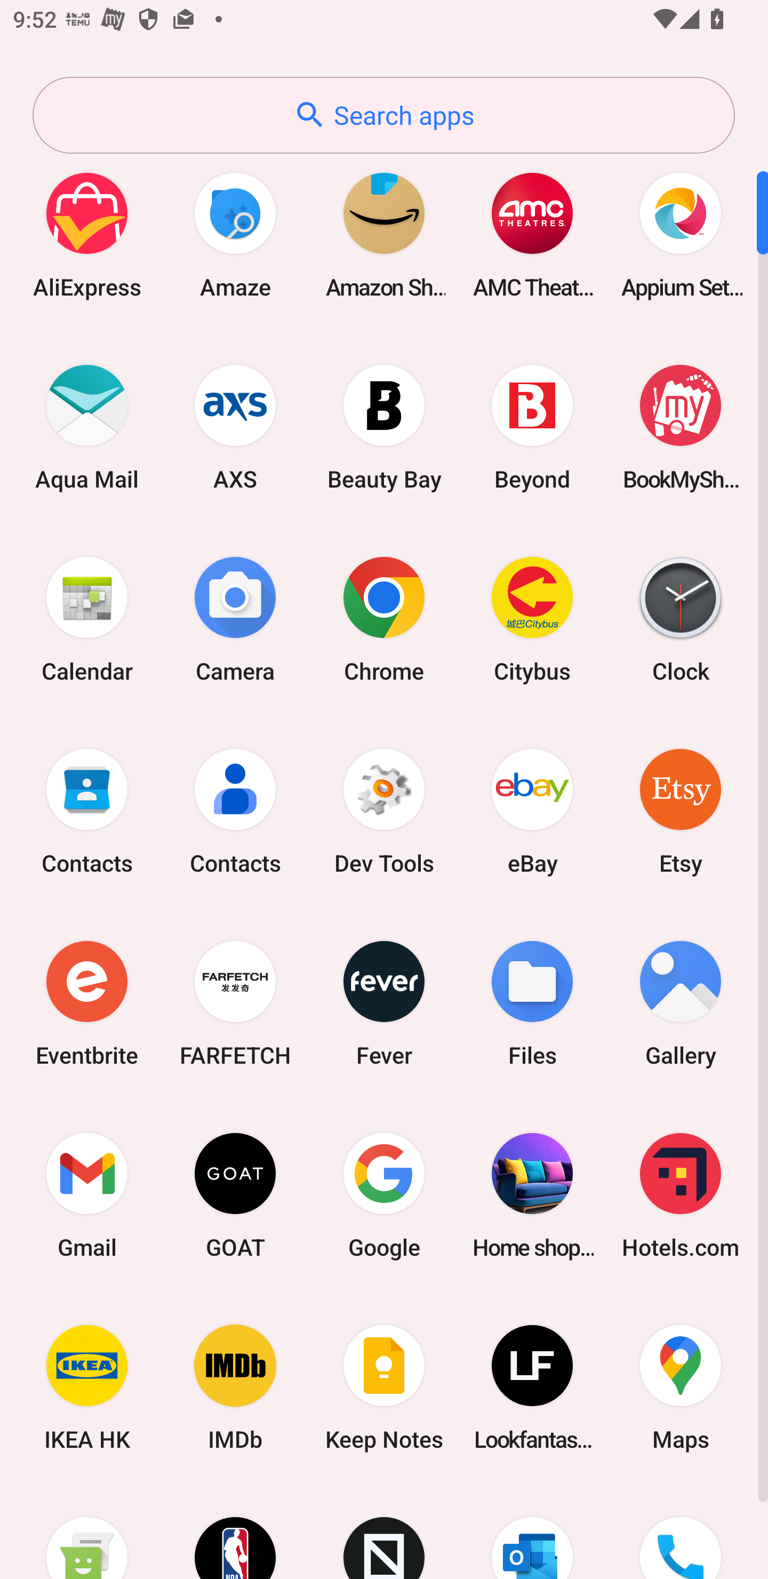 This screenshot has height=1579, width=768. Describe the element at coordinates (384, 1195) in the screenshot. I see `Google` at that location.